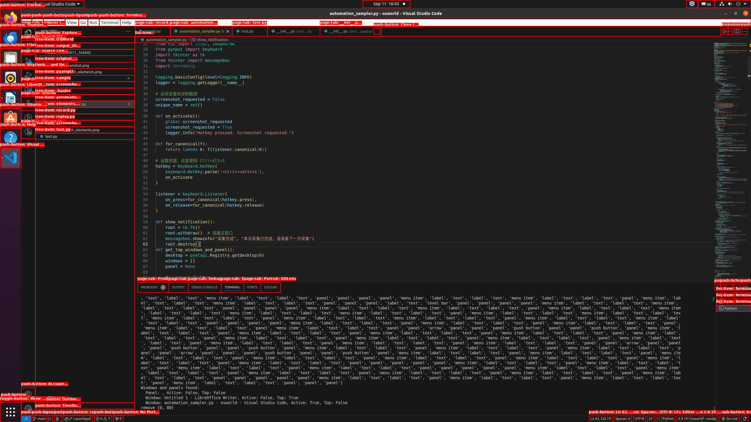 Image resolution: width=751 pixels, height=422 pixels. I want to click on Run and Debug (Ctrl+Shift+D), so click(28, 75).